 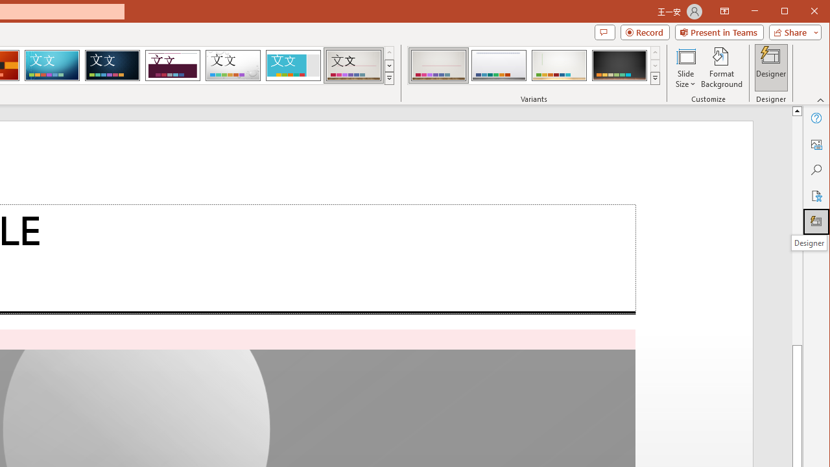 I want to click on Circuit, so click(x=52, y=65).